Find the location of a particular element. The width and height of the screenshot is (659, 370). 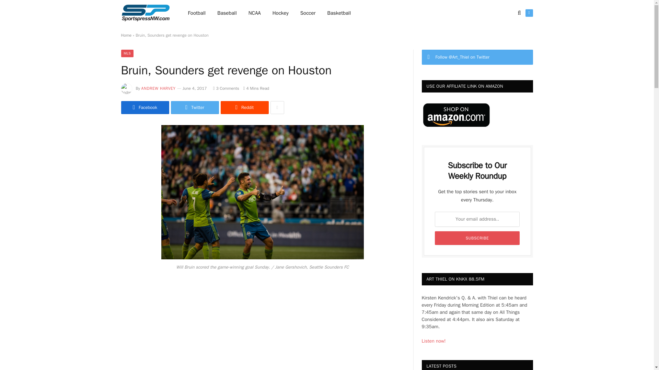

Twitter is located at coordinates (529, 13).